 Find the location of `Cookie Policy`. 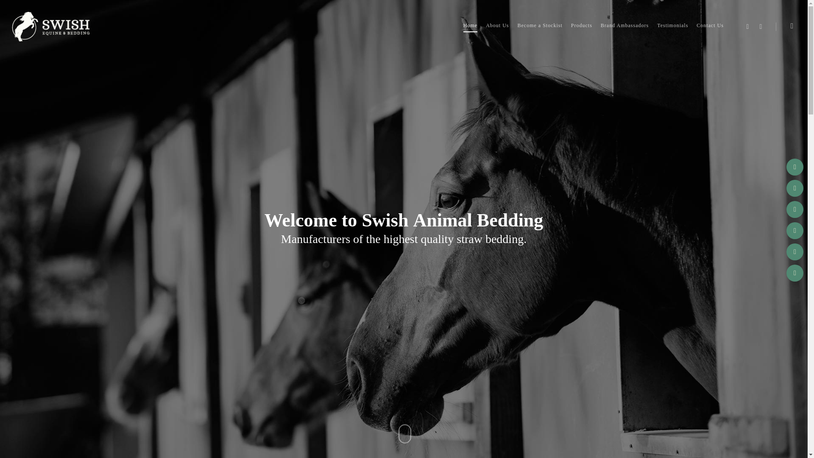

Cookie Policy is located at coordinates (254, 375).